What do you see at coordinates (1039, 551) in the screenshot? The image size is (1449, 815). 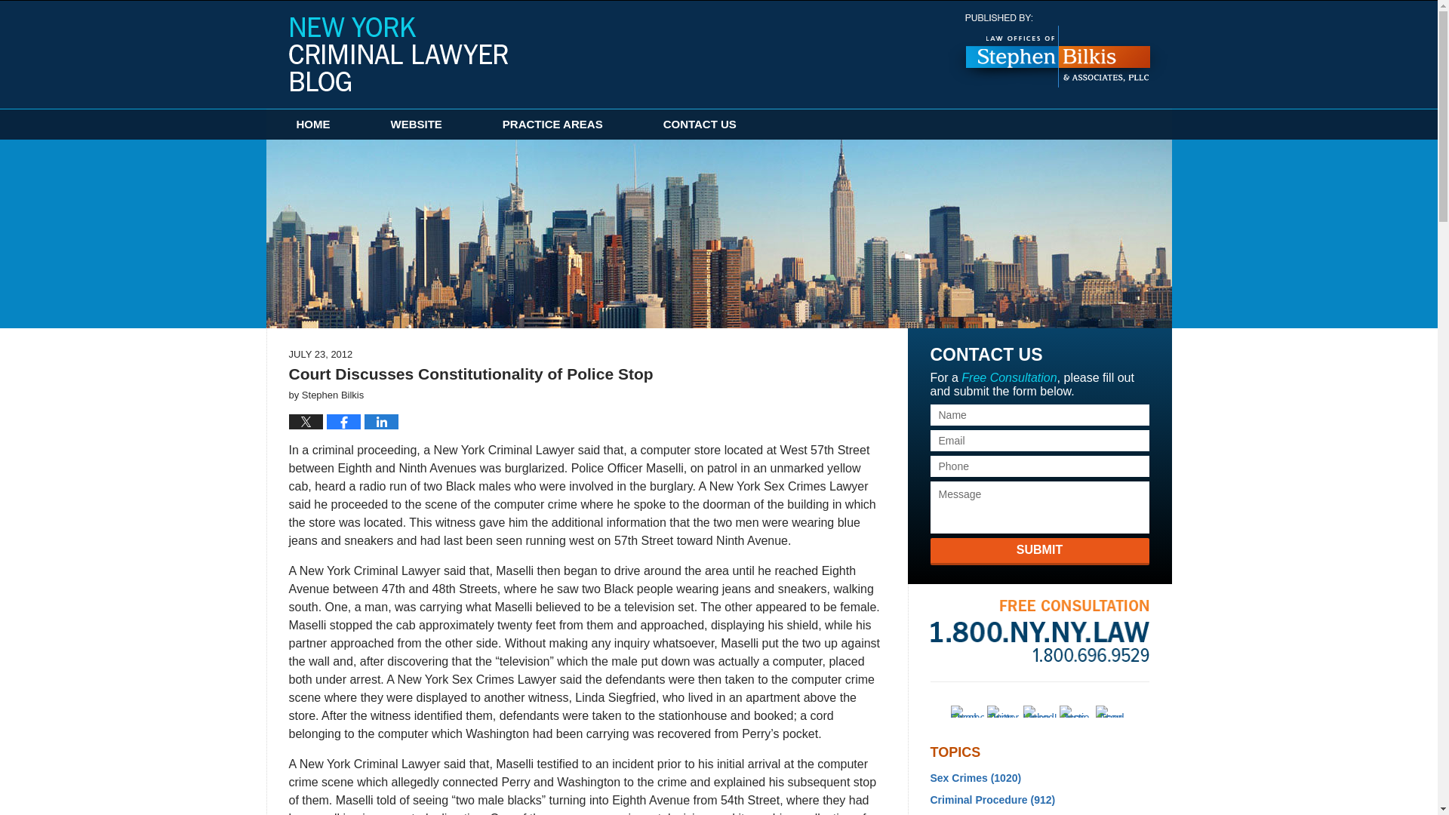 I see `SUBMIT` at bounding box center [1039, 551].